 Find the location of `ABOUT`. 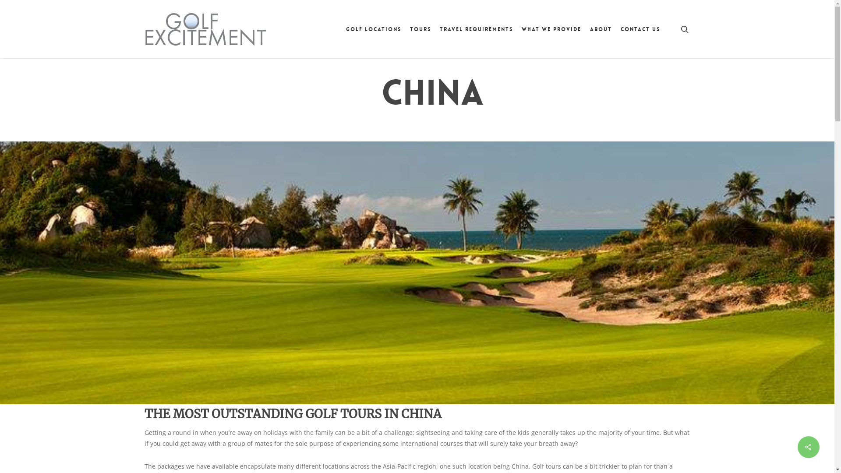

ABOUT is located at coordinates (601, 29).